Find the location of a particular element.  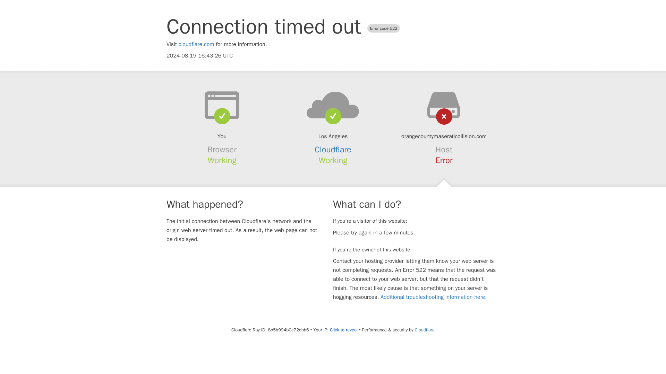

Additional troubleshooting information here. is located at coordinates (434, 297).